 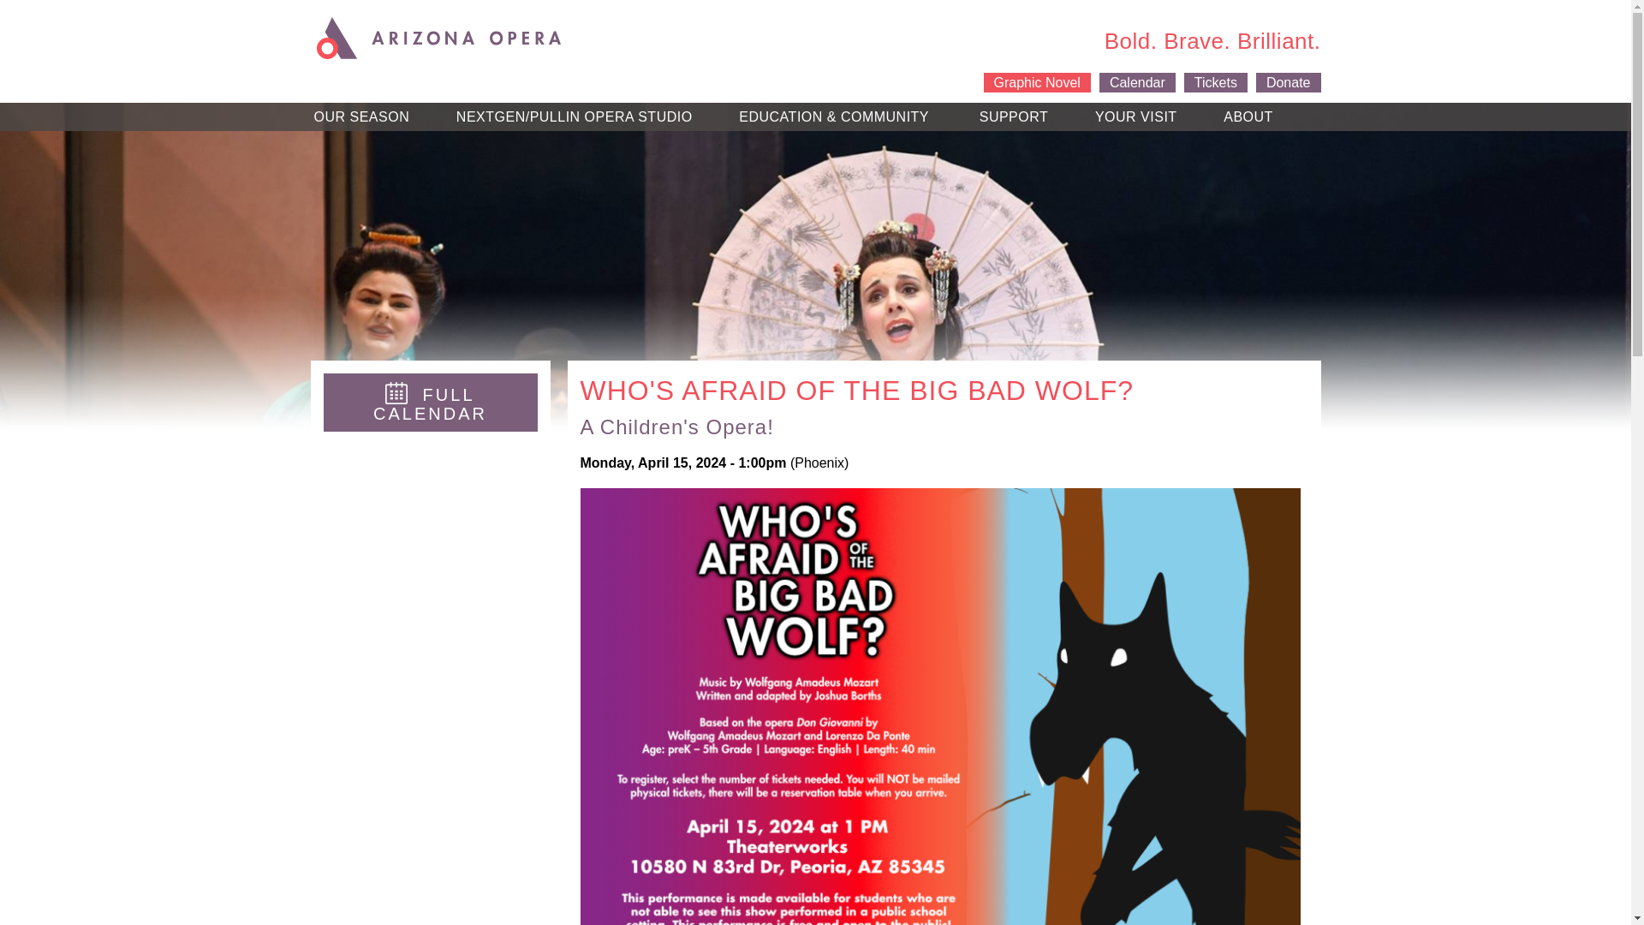 I want to click on YOUR VISIT, so click(x=1134, y=117).